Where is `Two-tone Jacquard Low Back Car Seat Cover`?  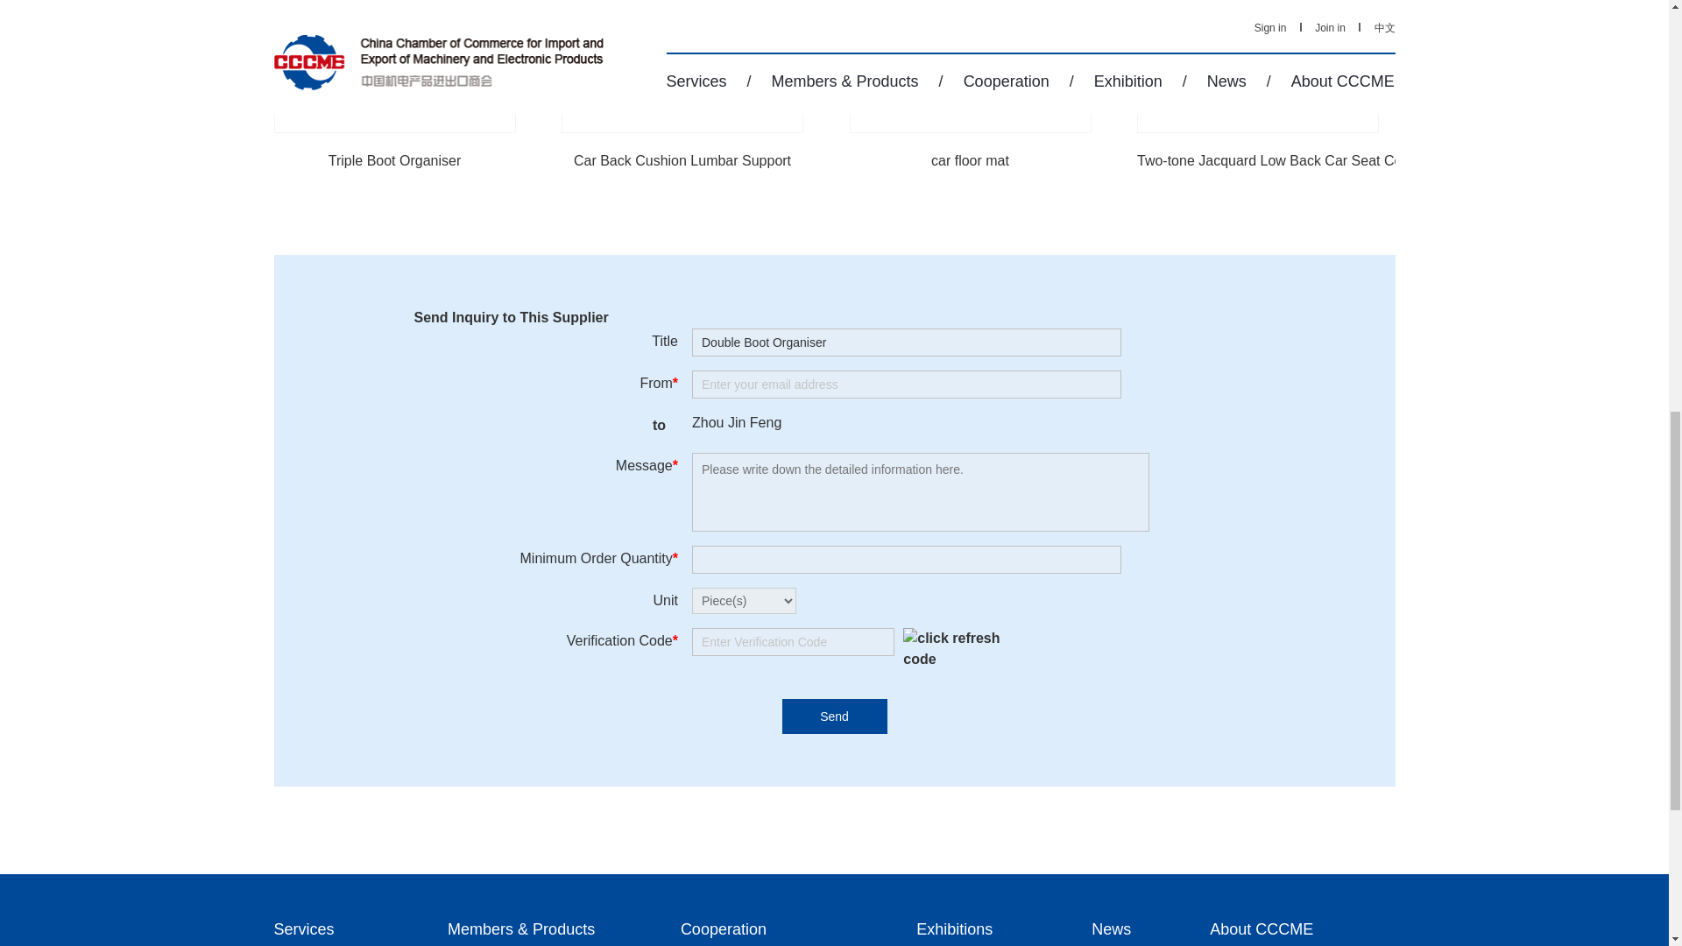 Two-tone Jacquard Low Back Car Seat Cover is located at coordinates (1258, 67).